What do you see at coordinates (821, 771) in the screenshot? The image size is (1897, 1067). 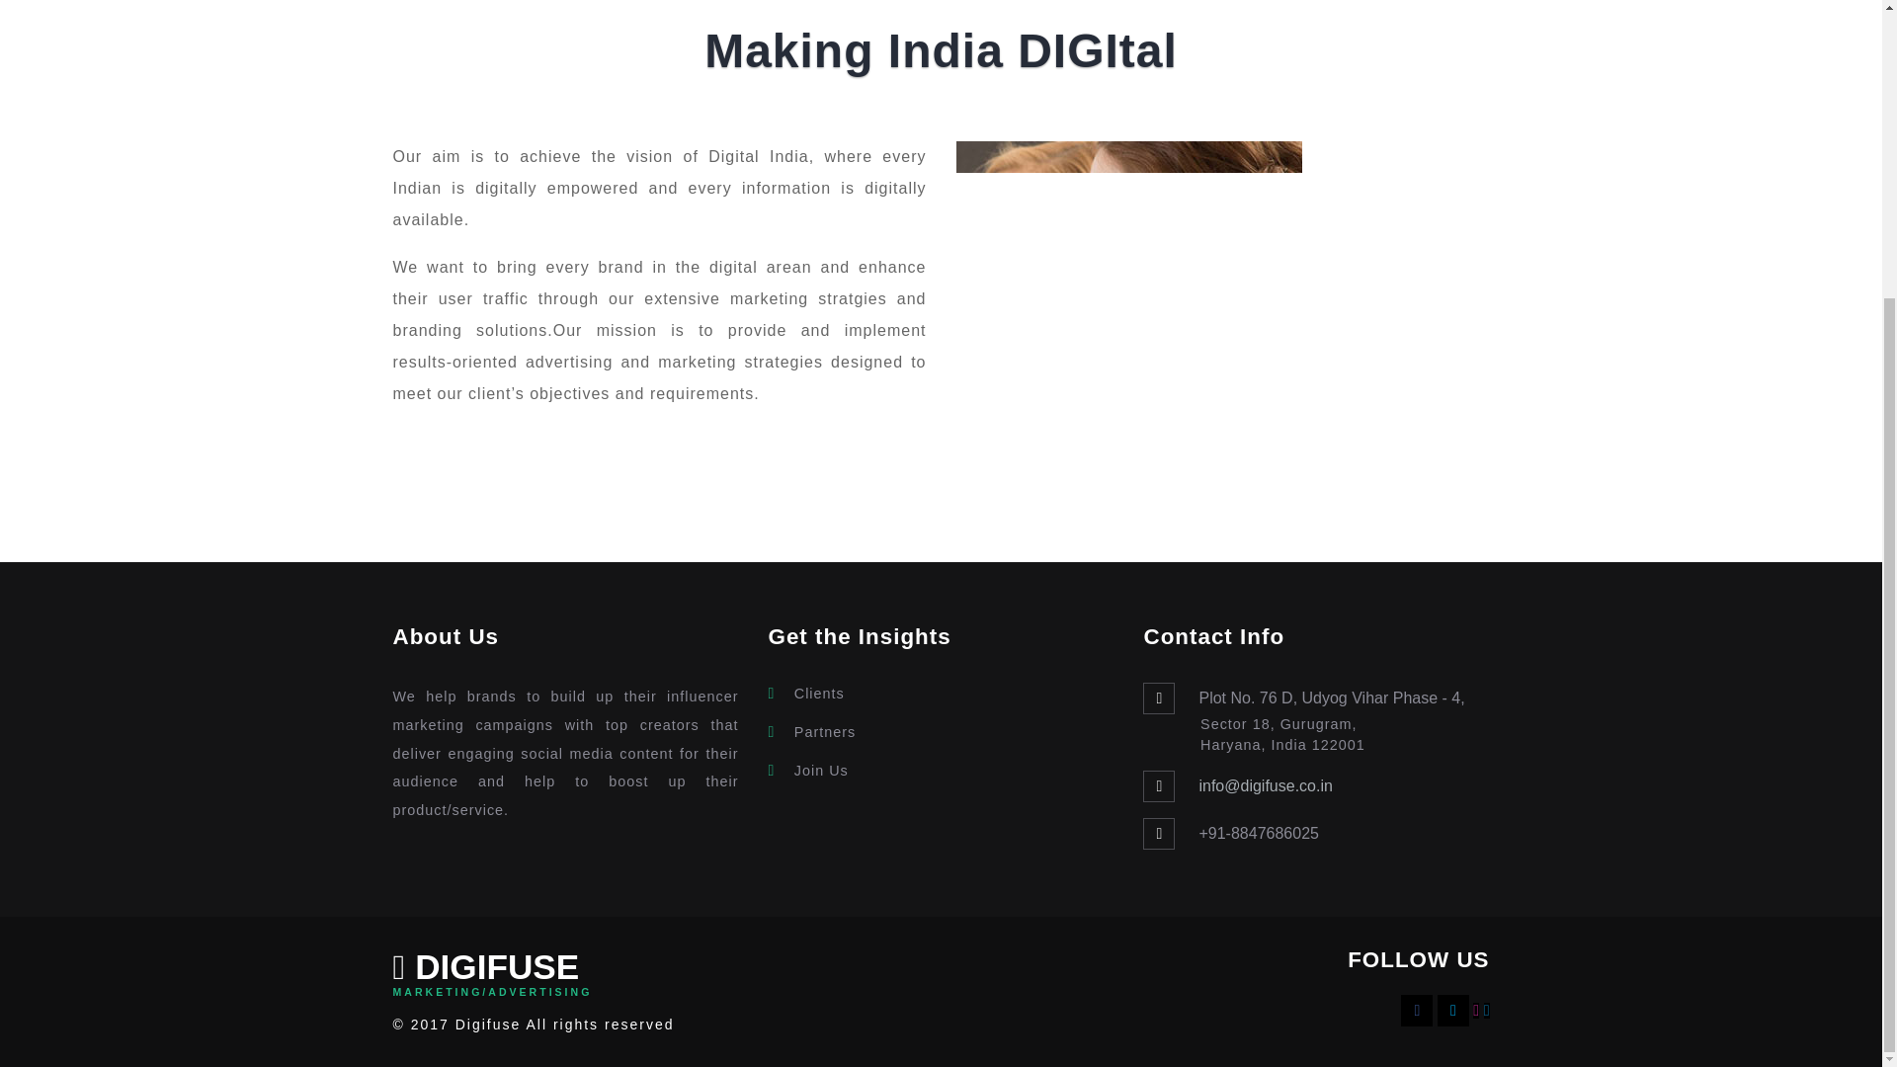 I see `Join Us` at bounding box center [821, 771].